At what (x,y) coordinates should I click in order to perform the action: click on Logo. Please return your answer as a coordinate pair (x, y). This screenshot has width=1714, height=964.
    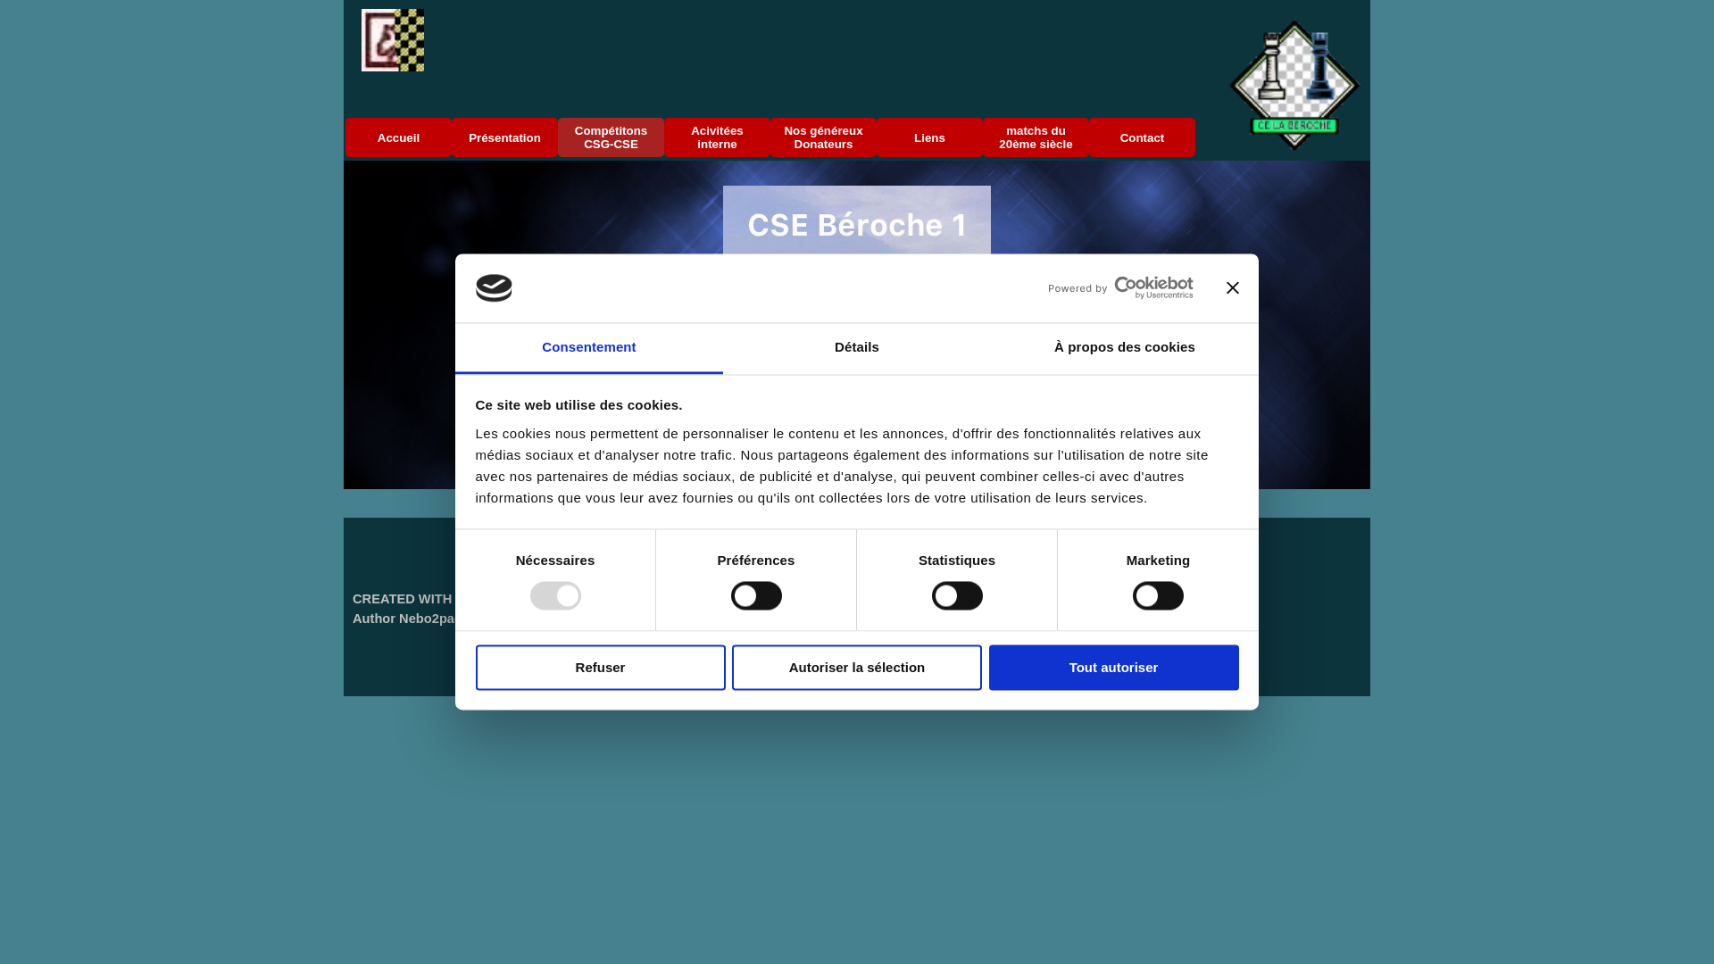
    Looking at the image, I should click on (1294, 85).